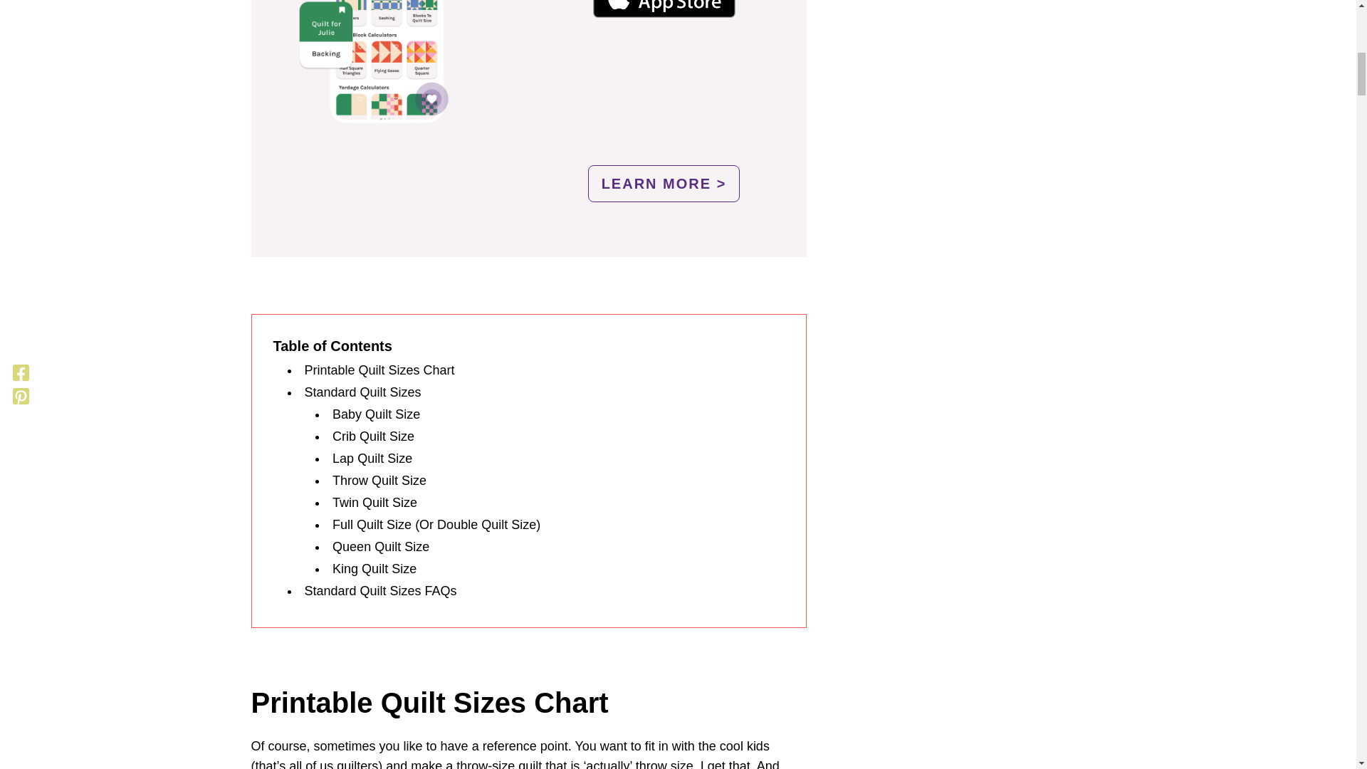  I want to click on Lap Quilt Size, so click(372, 459).